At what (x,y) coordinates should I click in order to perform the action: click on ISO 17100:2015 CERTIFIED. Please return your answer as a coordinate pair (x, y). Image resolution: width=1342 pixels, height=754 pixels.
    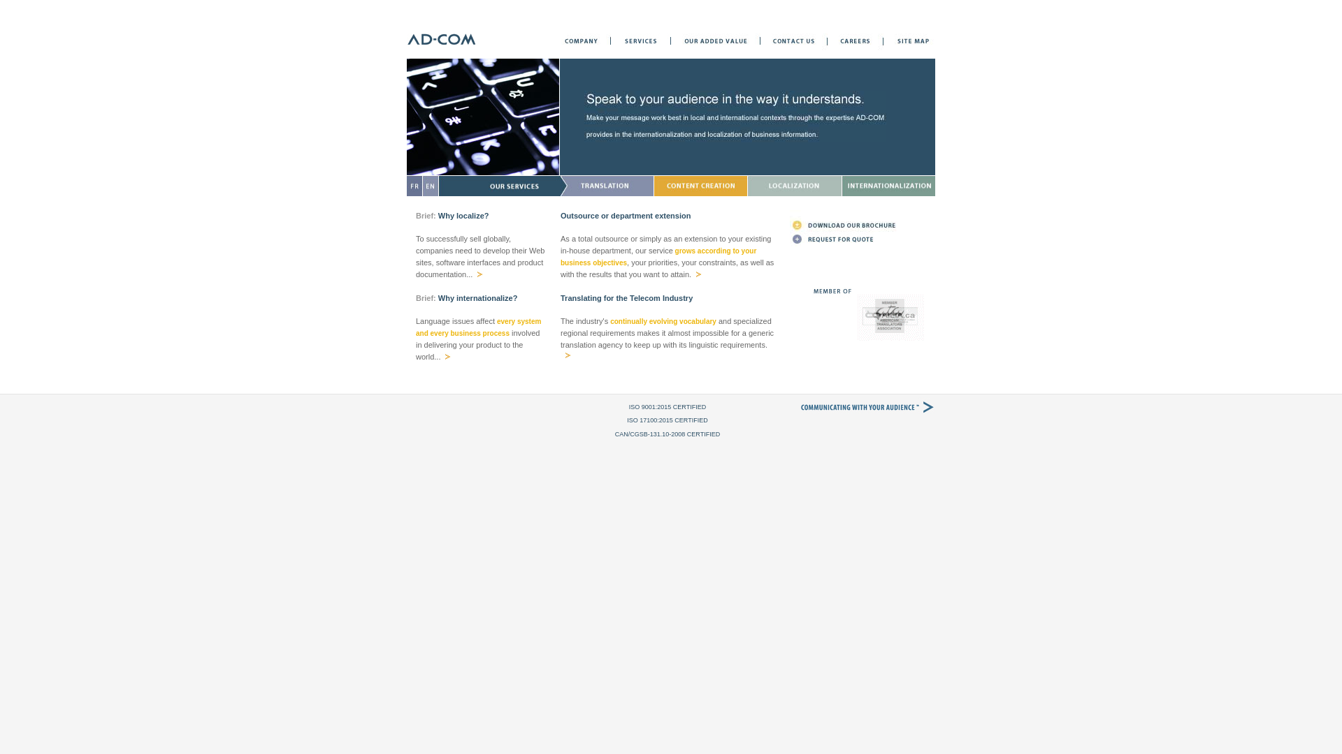
    Looking at the image, I should click on (667, 420).